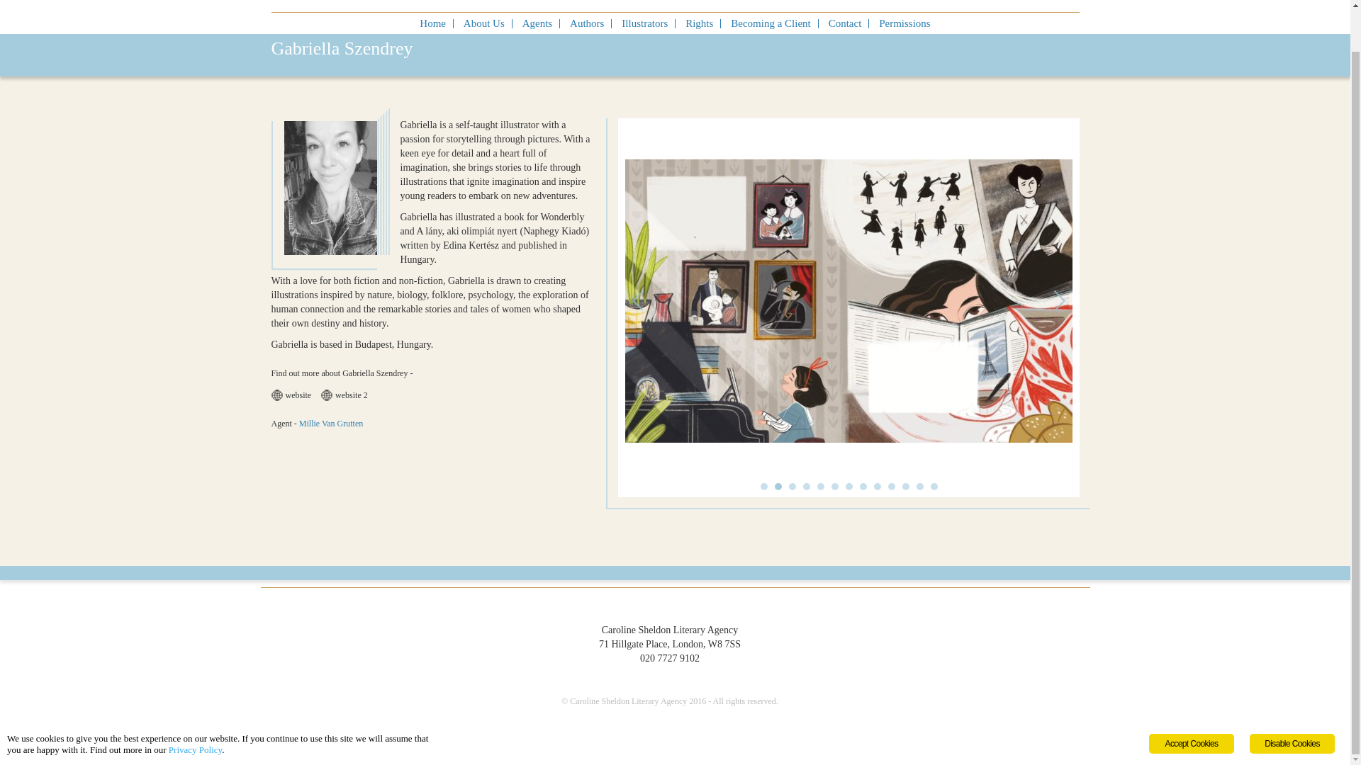 This screenshot has height=765, width=1361. What do you see at coordinates (1292, 699) in the screenshot?
I see `Disable Cookies` at bounding box center [1292, 699].